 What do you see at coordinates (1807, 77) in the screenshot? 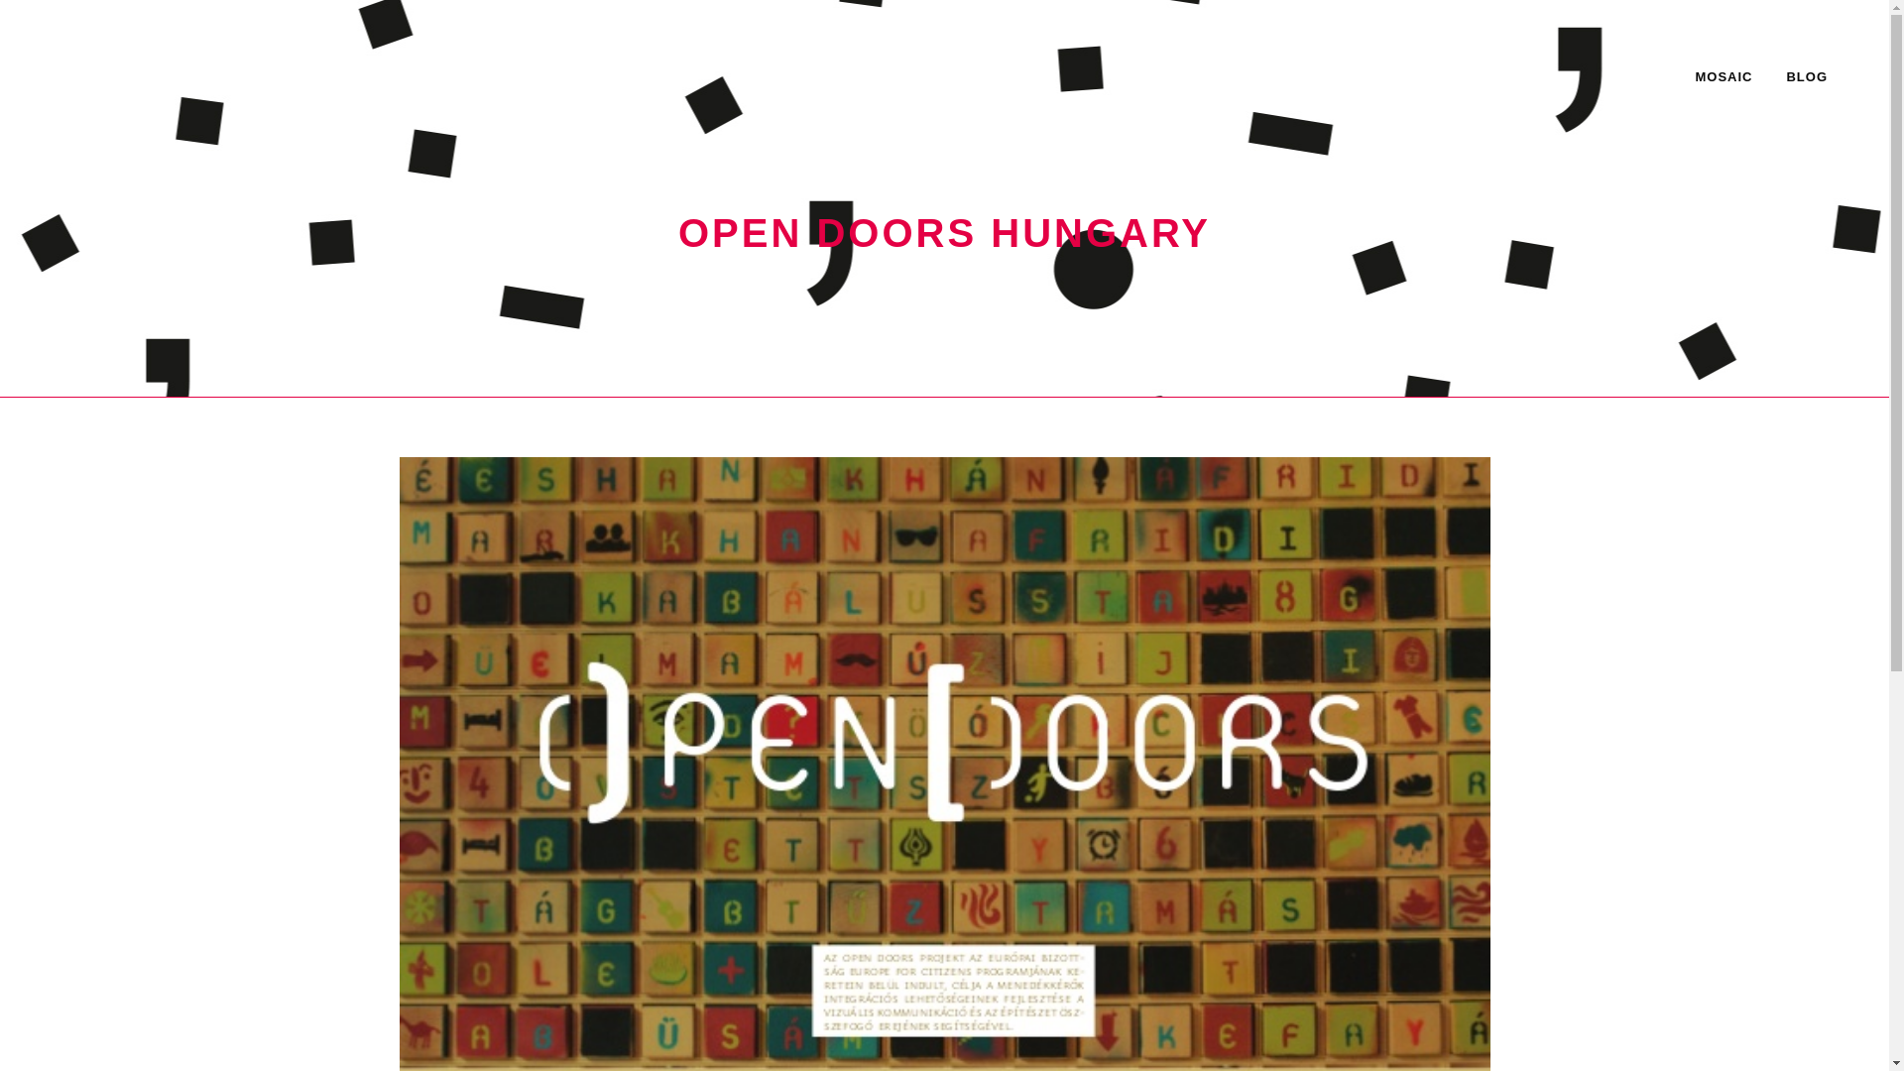
I see `BLOG` at bounding box center [1807, 77].